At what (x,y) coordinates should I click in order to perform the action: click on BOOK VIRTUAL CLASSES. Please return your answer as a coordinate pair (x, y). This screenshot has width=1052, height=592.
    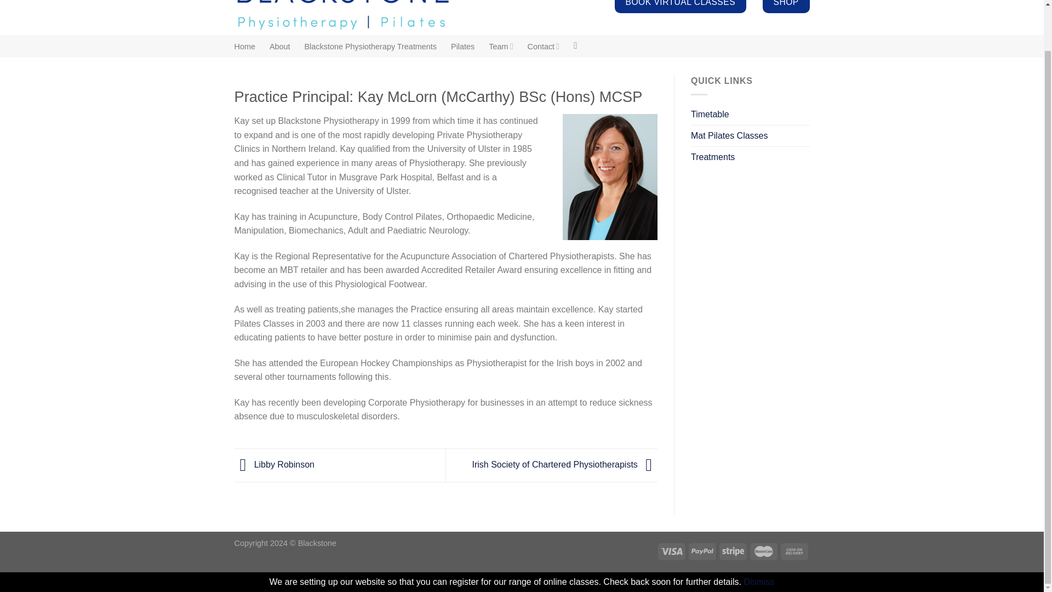
    Looking at the image, I should click on (680, 7).